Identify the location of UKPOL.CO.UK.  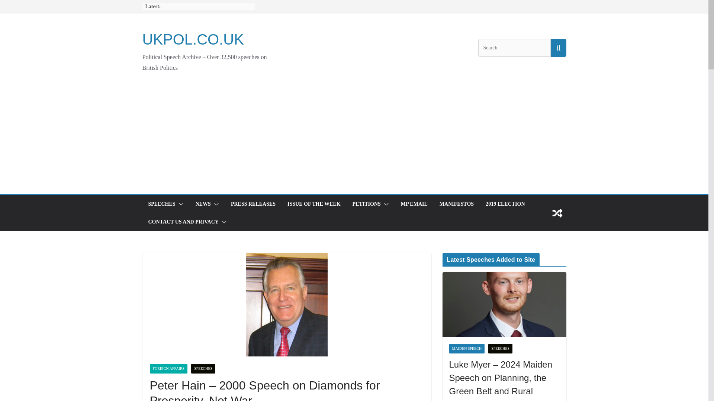
(193, 39).